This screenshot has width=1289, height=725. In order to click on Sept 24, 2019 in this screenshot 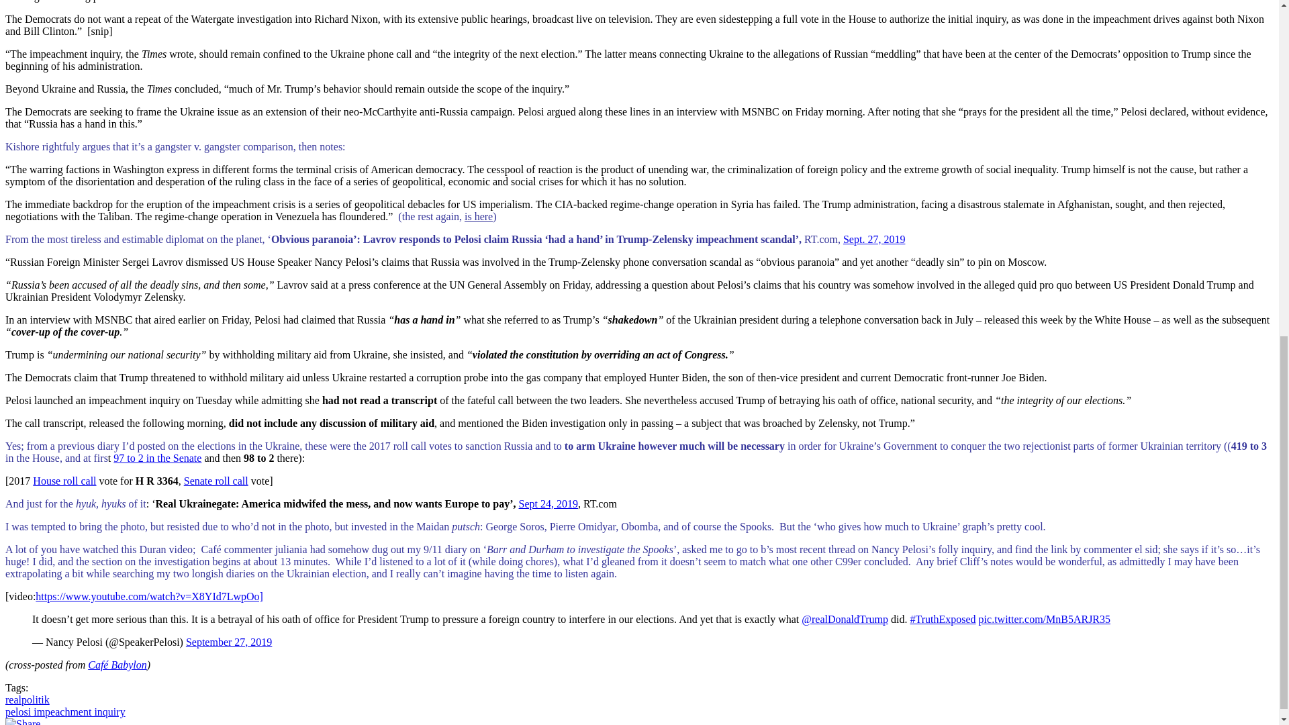, I will do `click(548, 503)`.